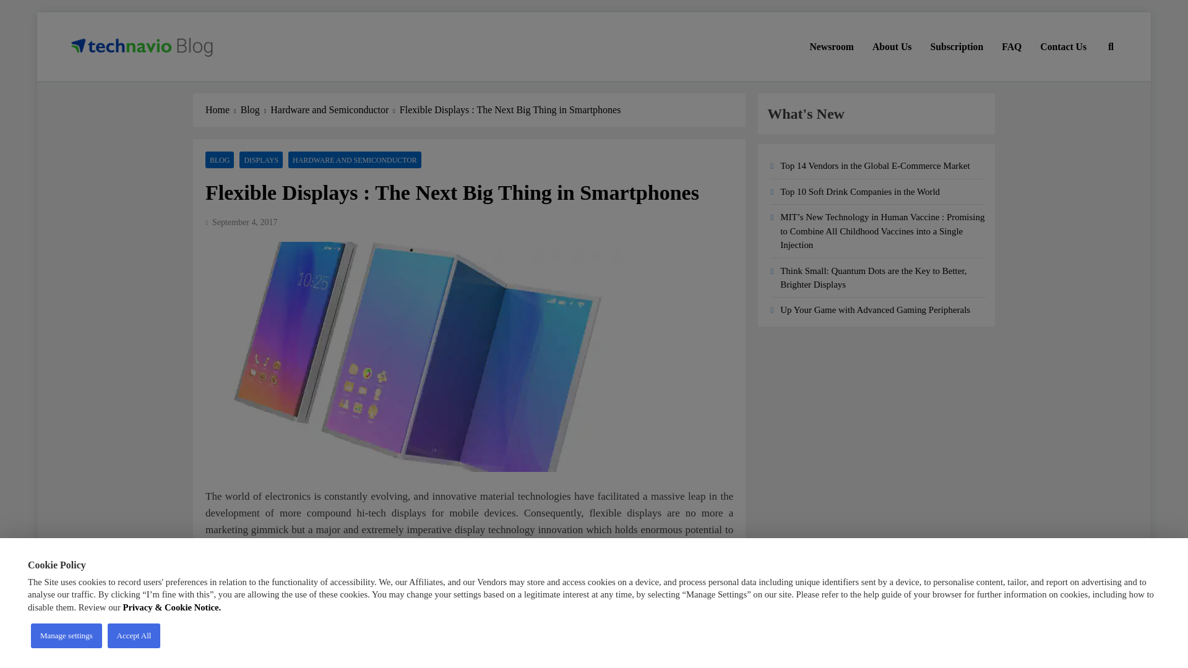 This screenshot has width=1188, height=668. What do you see at coordinates (892, 46) in the screenshot?
I see `About Us` at bounding box center [892, 46].